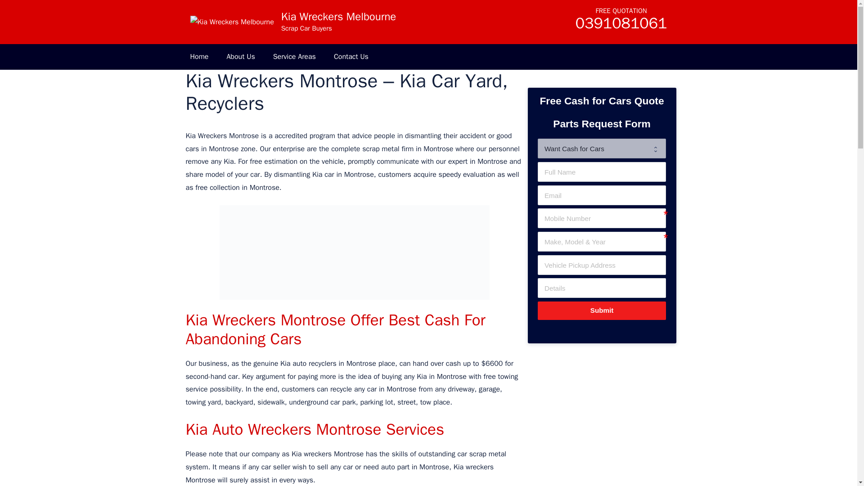 This screenshot has height=486, width=864. What do you see at coordinates (338, 16) in the screenshot?
I see `Kia Wreckers Melbourne` at bounding box center [338, 16].